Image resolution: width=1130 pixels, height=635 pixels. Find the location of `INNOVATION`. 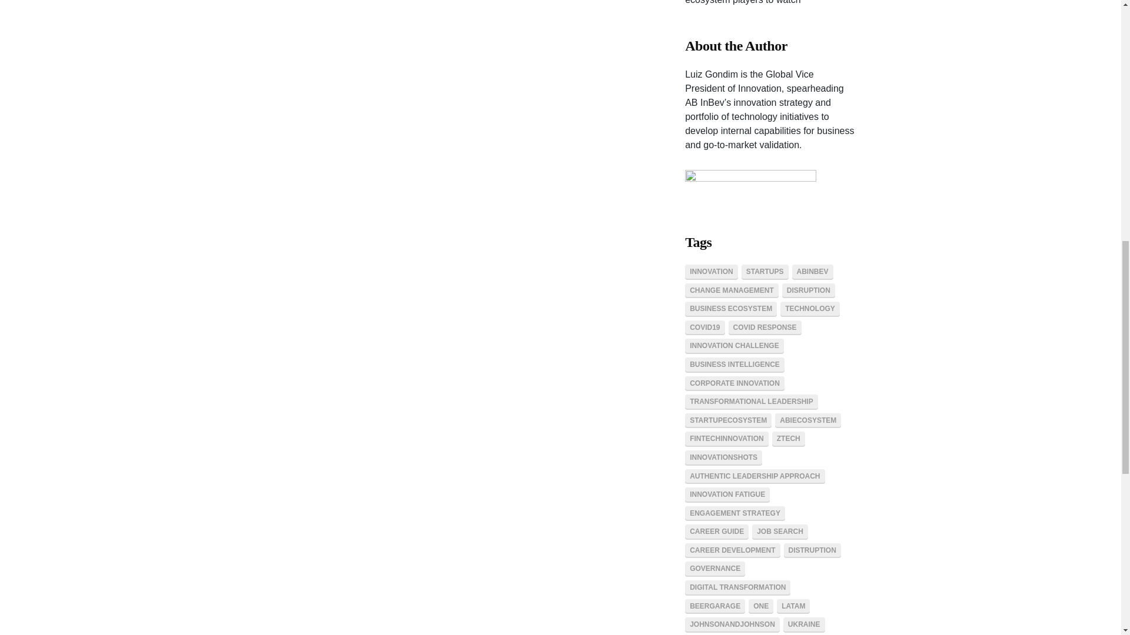

INNOVATION is located at coordinates (711, 272).